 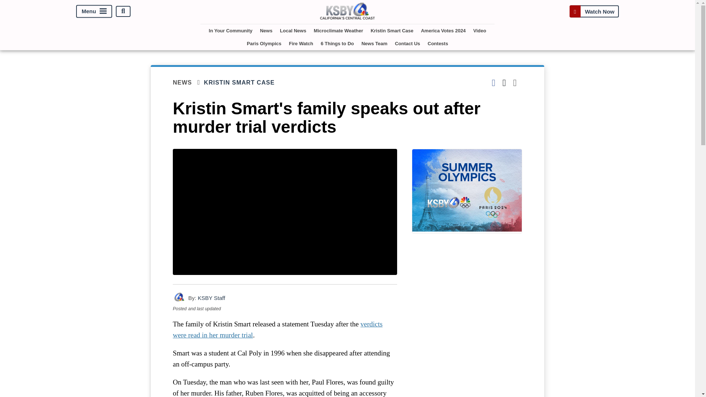 What do you see at coordinates (594, 11) in the screenshot?
I see `Watch Now` at bounding box center [594, 11].